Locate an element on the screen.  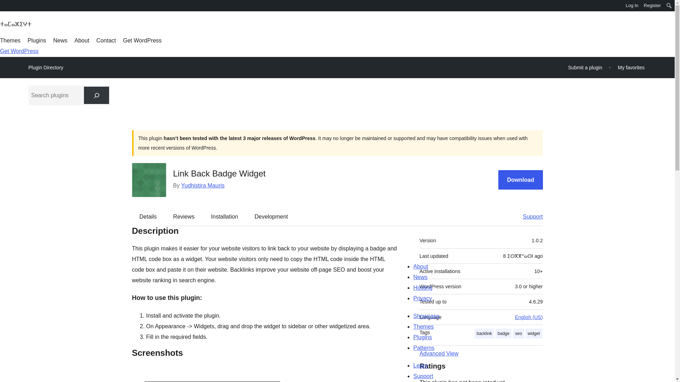
Contact is located at coordinates (106, 40).